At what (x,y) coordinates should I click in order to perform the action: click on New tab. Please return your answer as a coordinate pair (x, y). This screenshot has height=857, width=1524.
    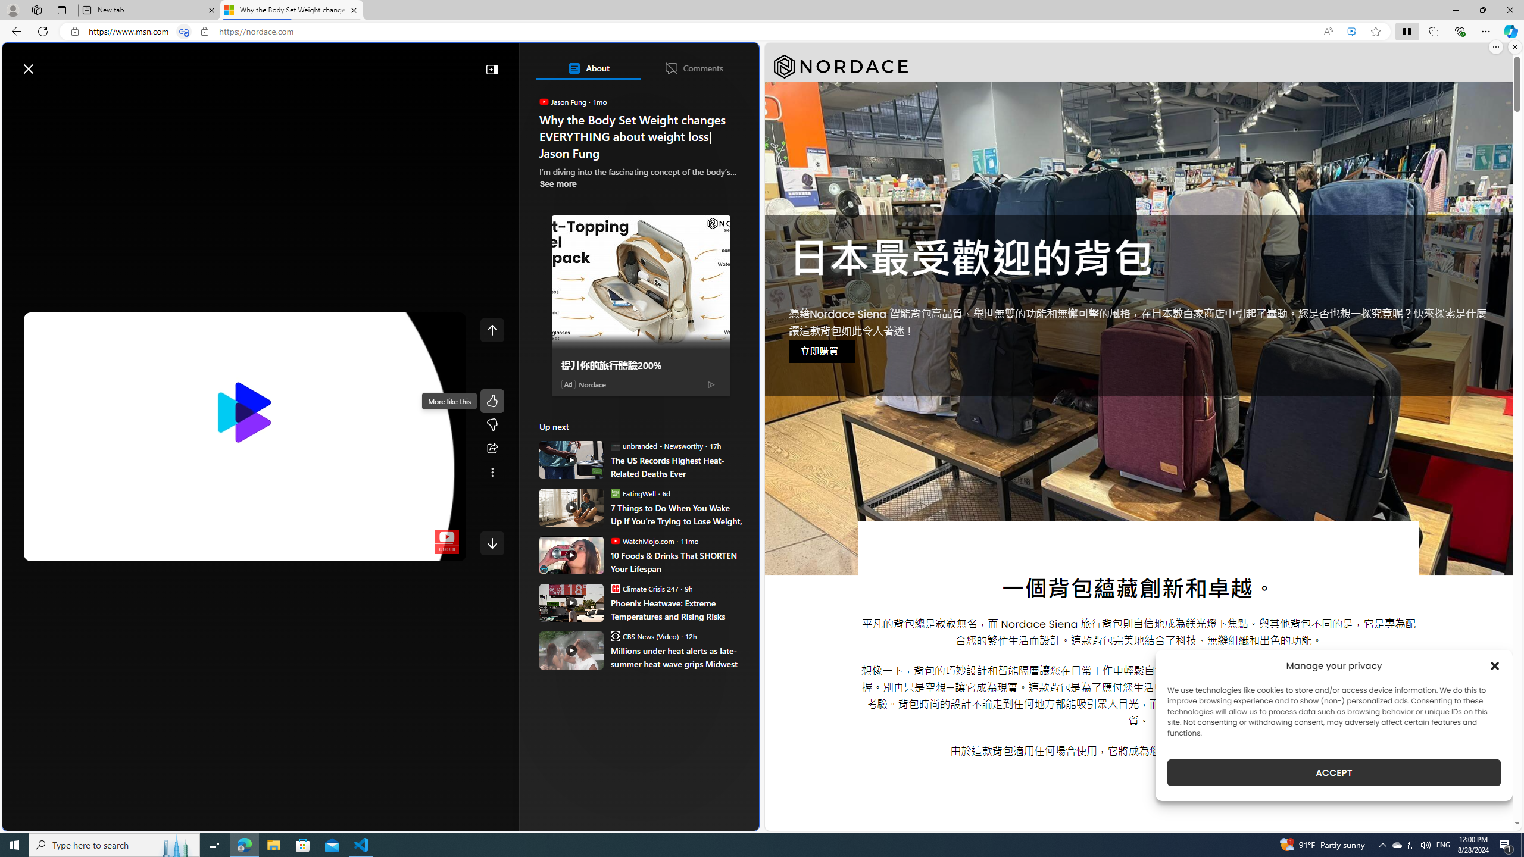
    Looking at the image, I should click on (149, 10).